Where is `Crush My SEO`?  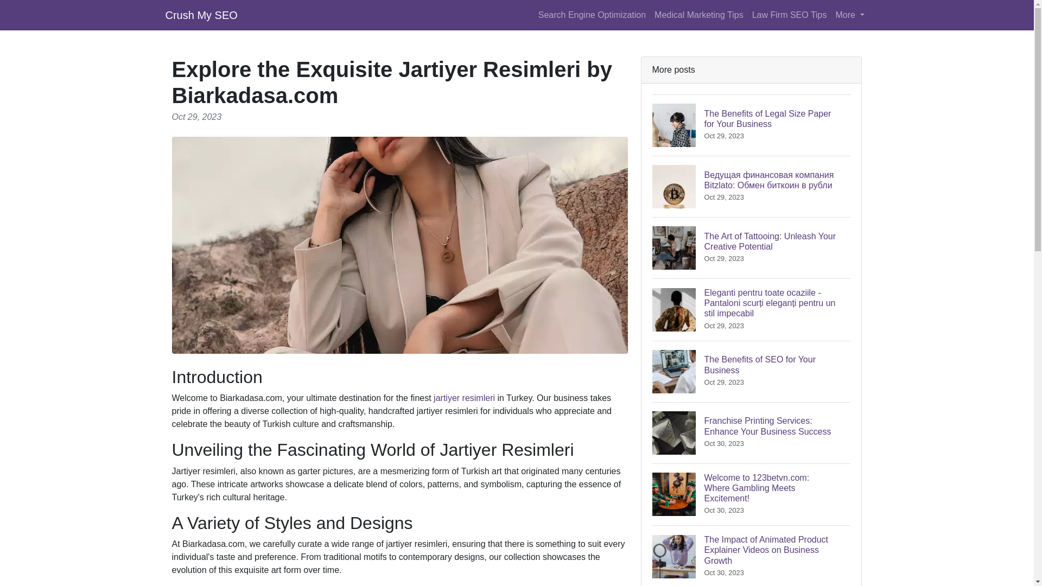
Crush My SEO is located at coordinates (201, 15).